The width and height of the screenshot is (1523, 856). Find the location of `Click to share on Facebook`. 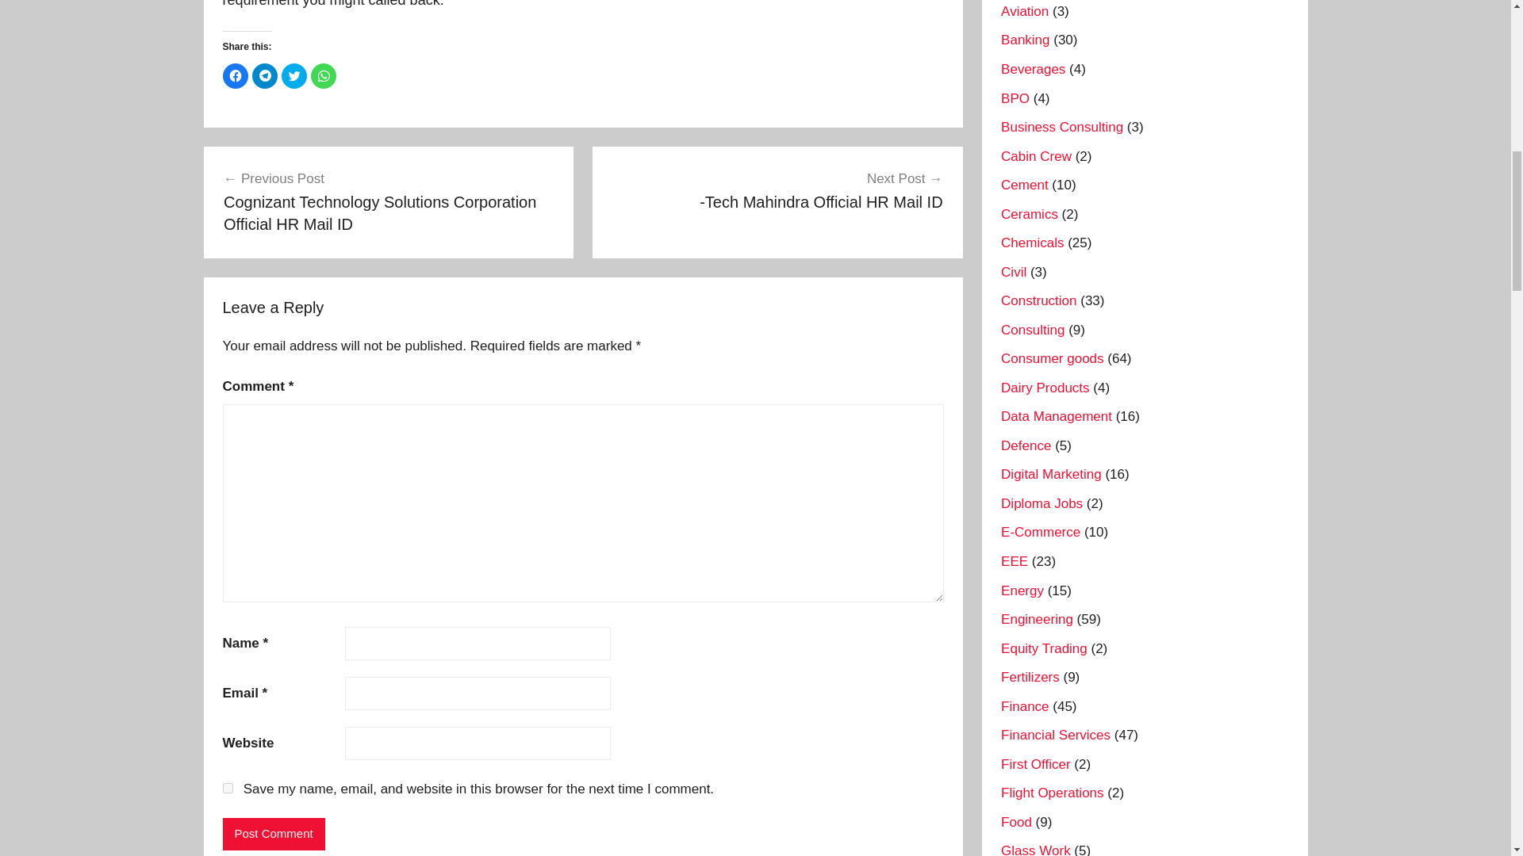

Click to share on Facebook is located at coordinates (235, 76).